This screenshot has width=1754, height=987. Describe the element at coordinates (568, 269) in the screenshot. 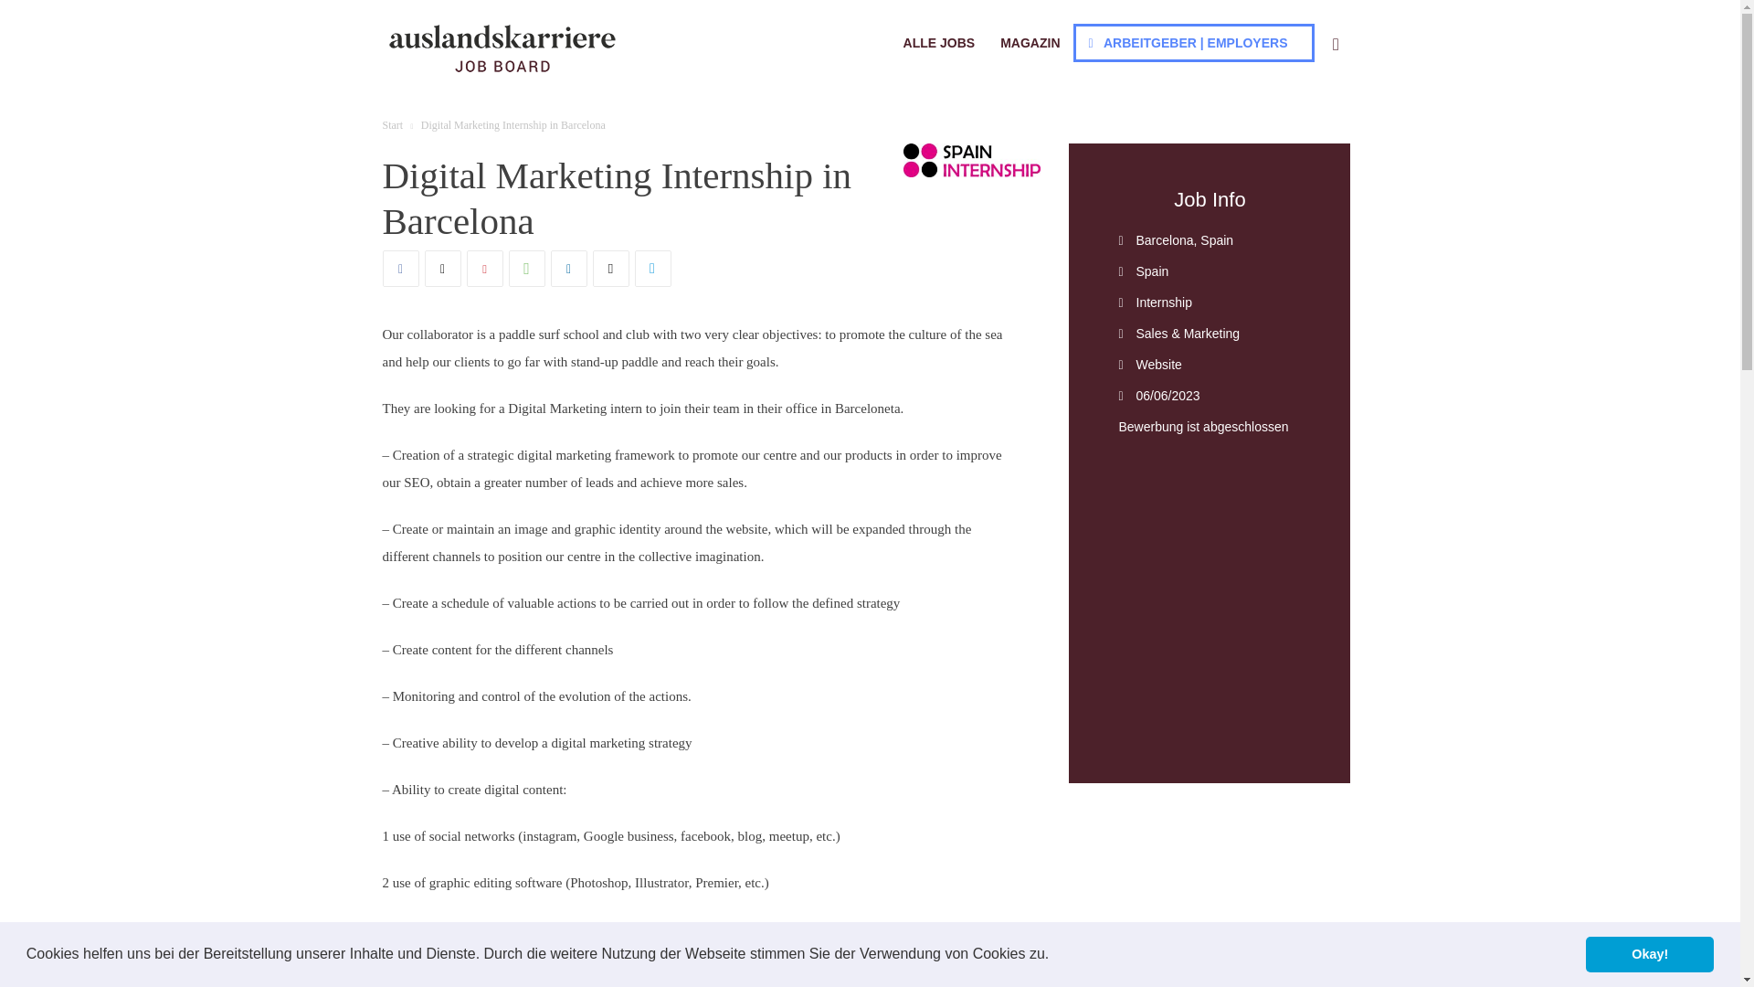

I see `Linkedin` at that location.